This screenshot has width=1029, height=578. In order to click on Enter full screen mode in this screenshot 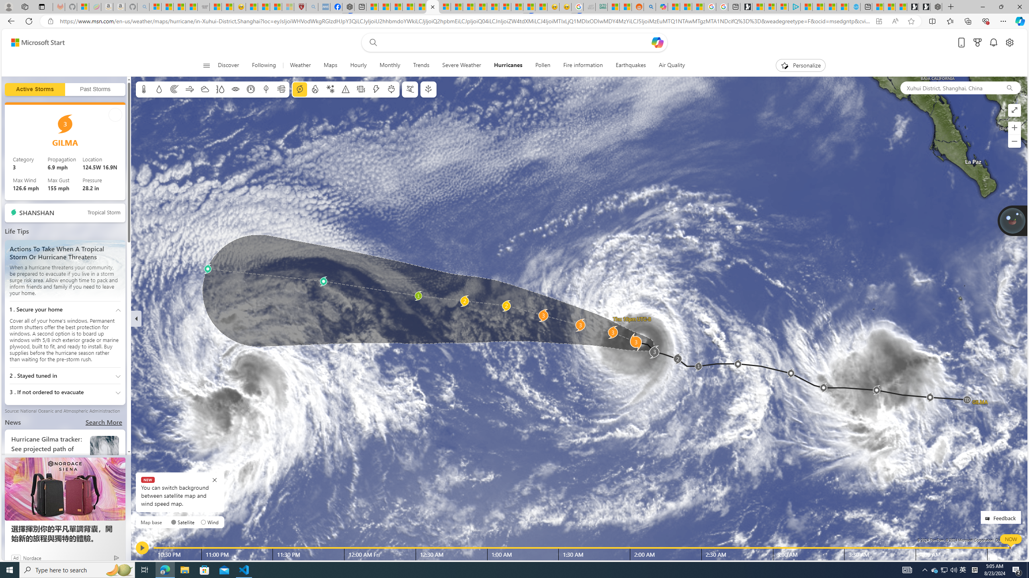, I will do `click(1015, 110)`.